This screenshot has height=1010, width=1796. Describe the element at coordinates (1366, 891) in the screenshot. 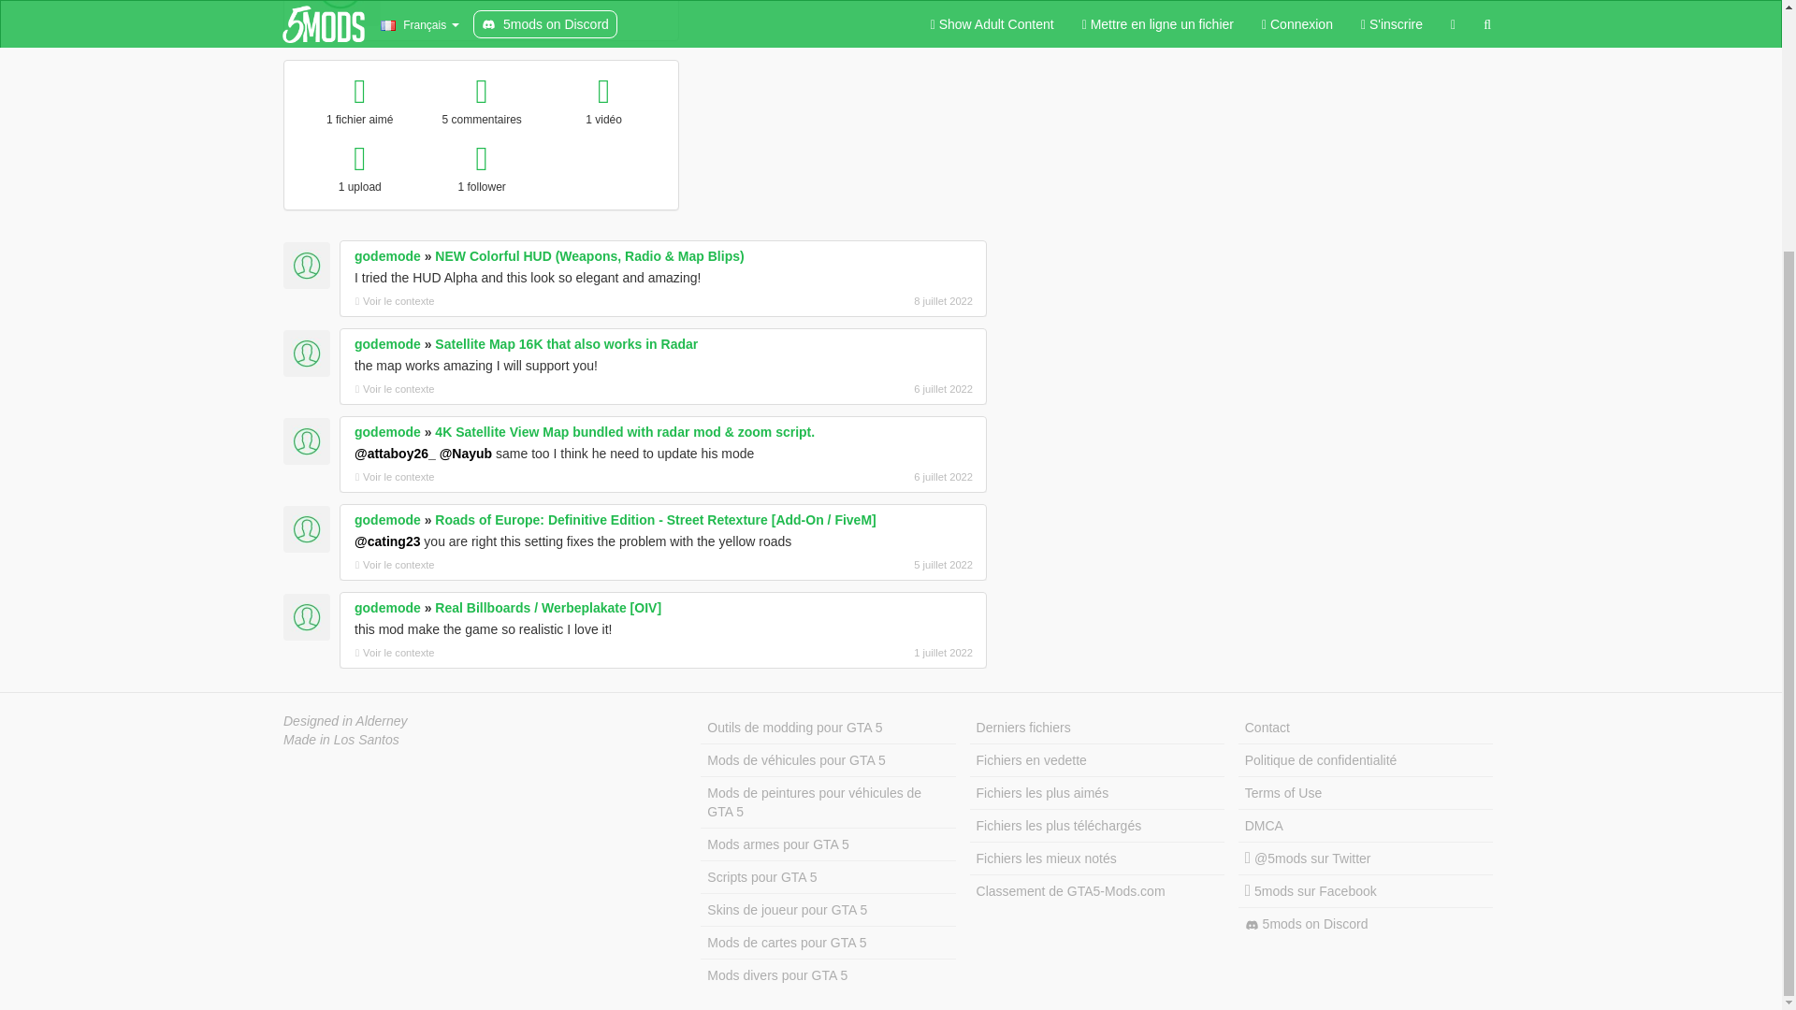

I see `5mods sur Facebook` at that location.